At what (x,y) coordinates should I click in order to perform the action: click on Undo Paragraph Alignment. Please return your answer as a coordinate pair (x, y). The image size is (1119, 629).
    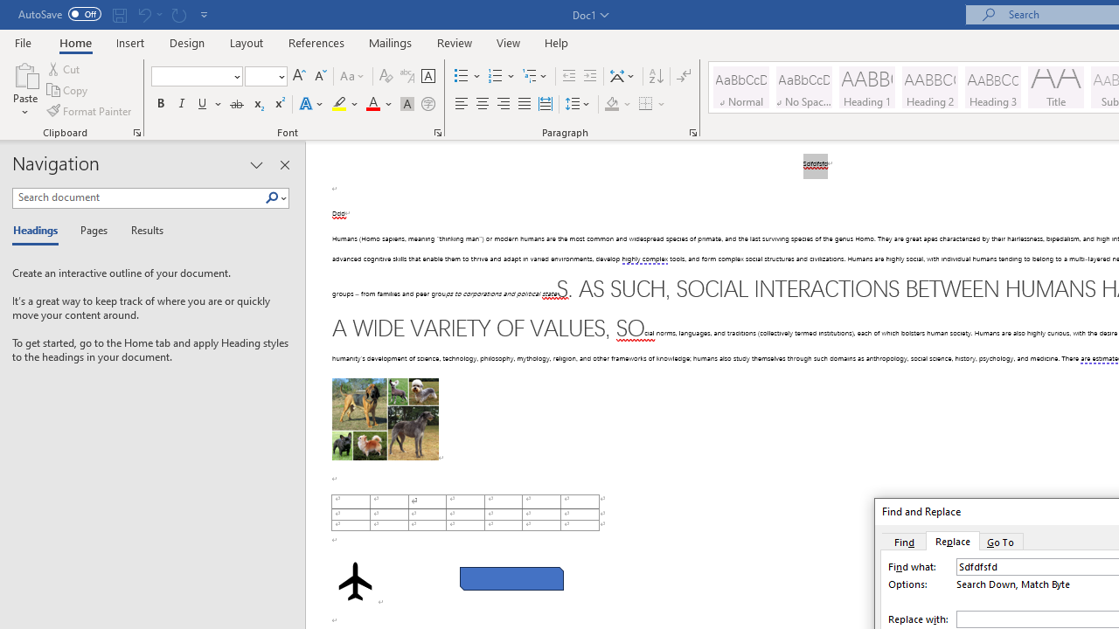
    Looking at the image, I should click on (143, 14).